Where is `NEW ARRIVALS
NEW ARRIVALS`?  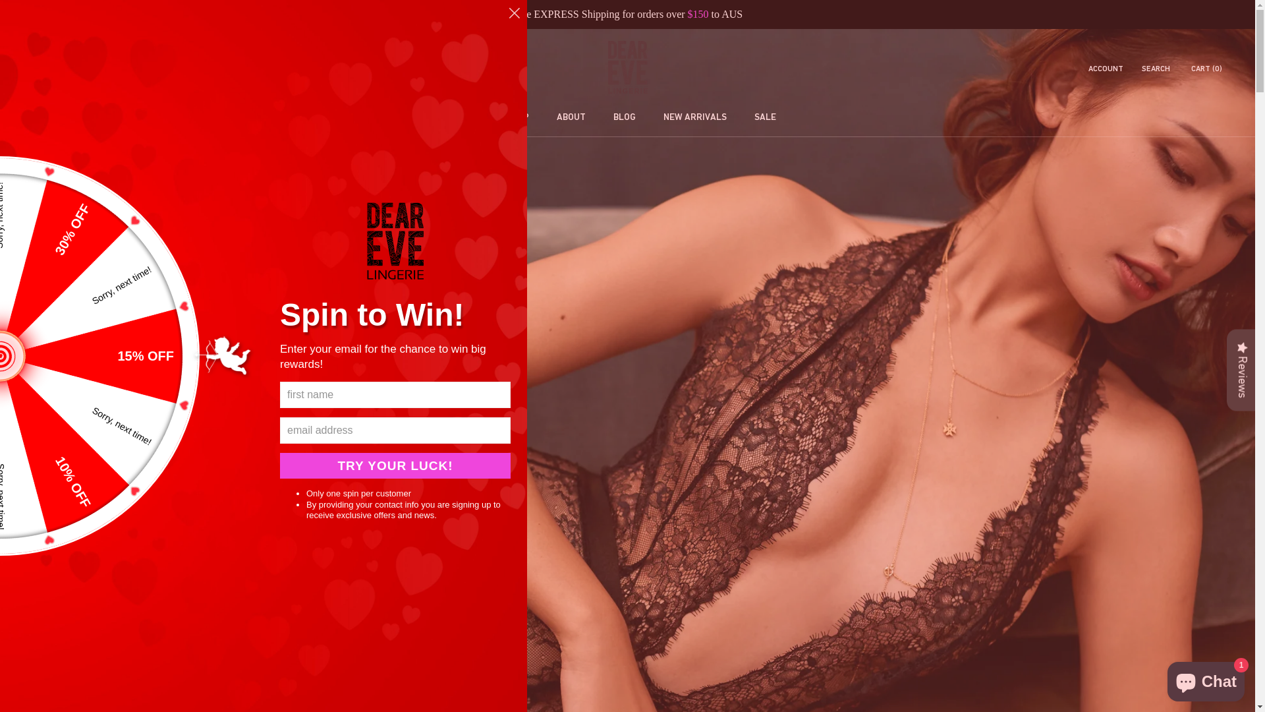
NEW ARRIVALS
NEW ARRIVALS is located at coordinates (681, 117).